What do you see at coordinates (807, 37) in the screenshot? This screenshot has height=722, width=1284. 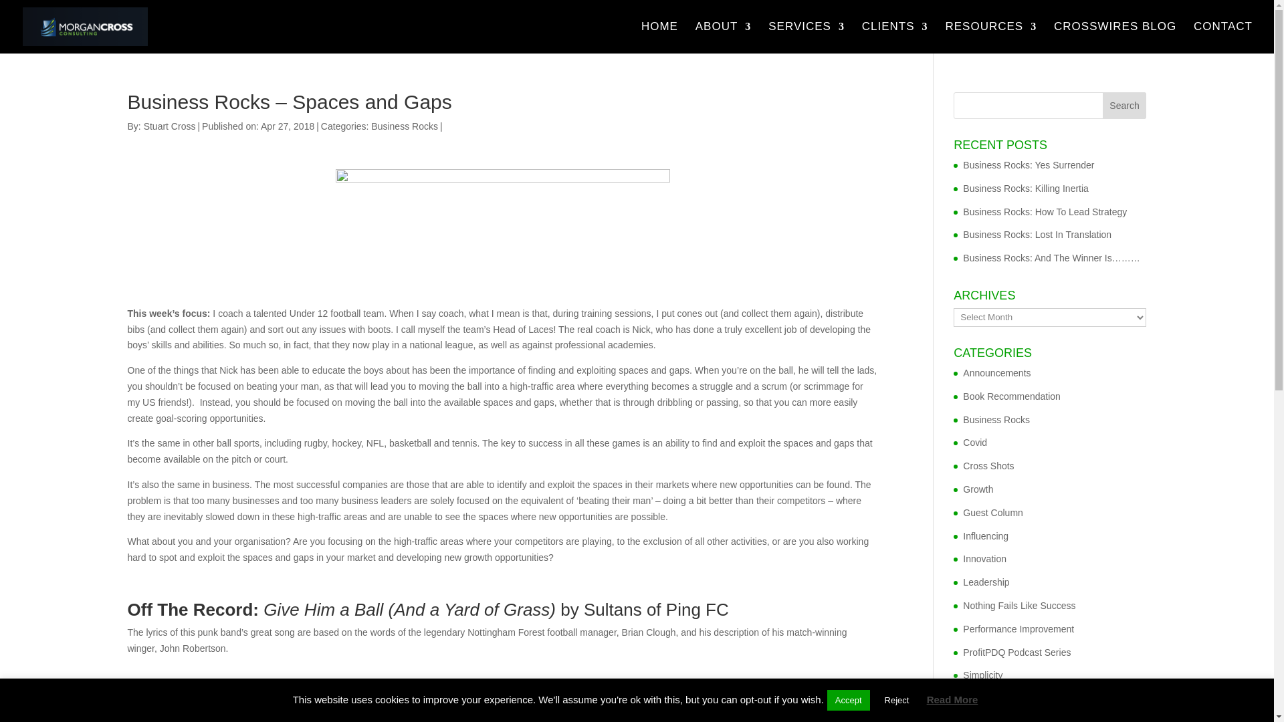 I see `SERVICES` at bounding box center [807, 37].